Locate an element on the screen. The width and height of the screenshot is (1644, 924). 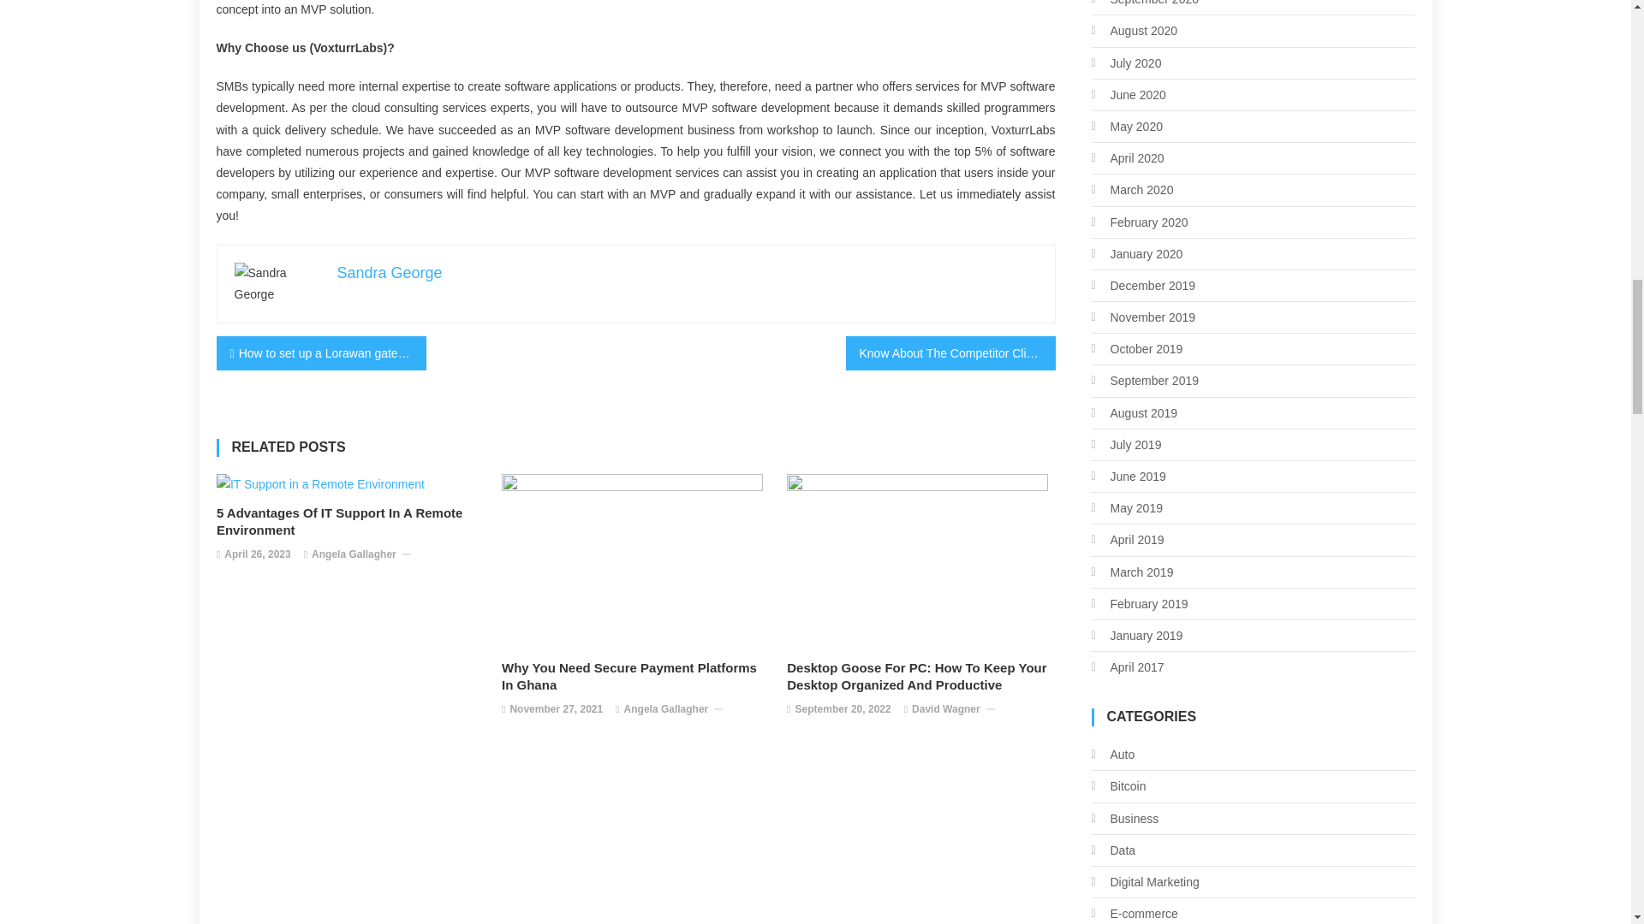
Why You Need Secure Payment Platforms In Ghana is located at coordinates (635, 677).